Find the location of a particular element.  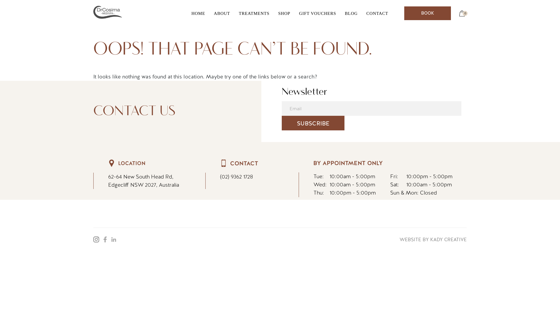

LinkedIn is located at coordinates (114, 239).